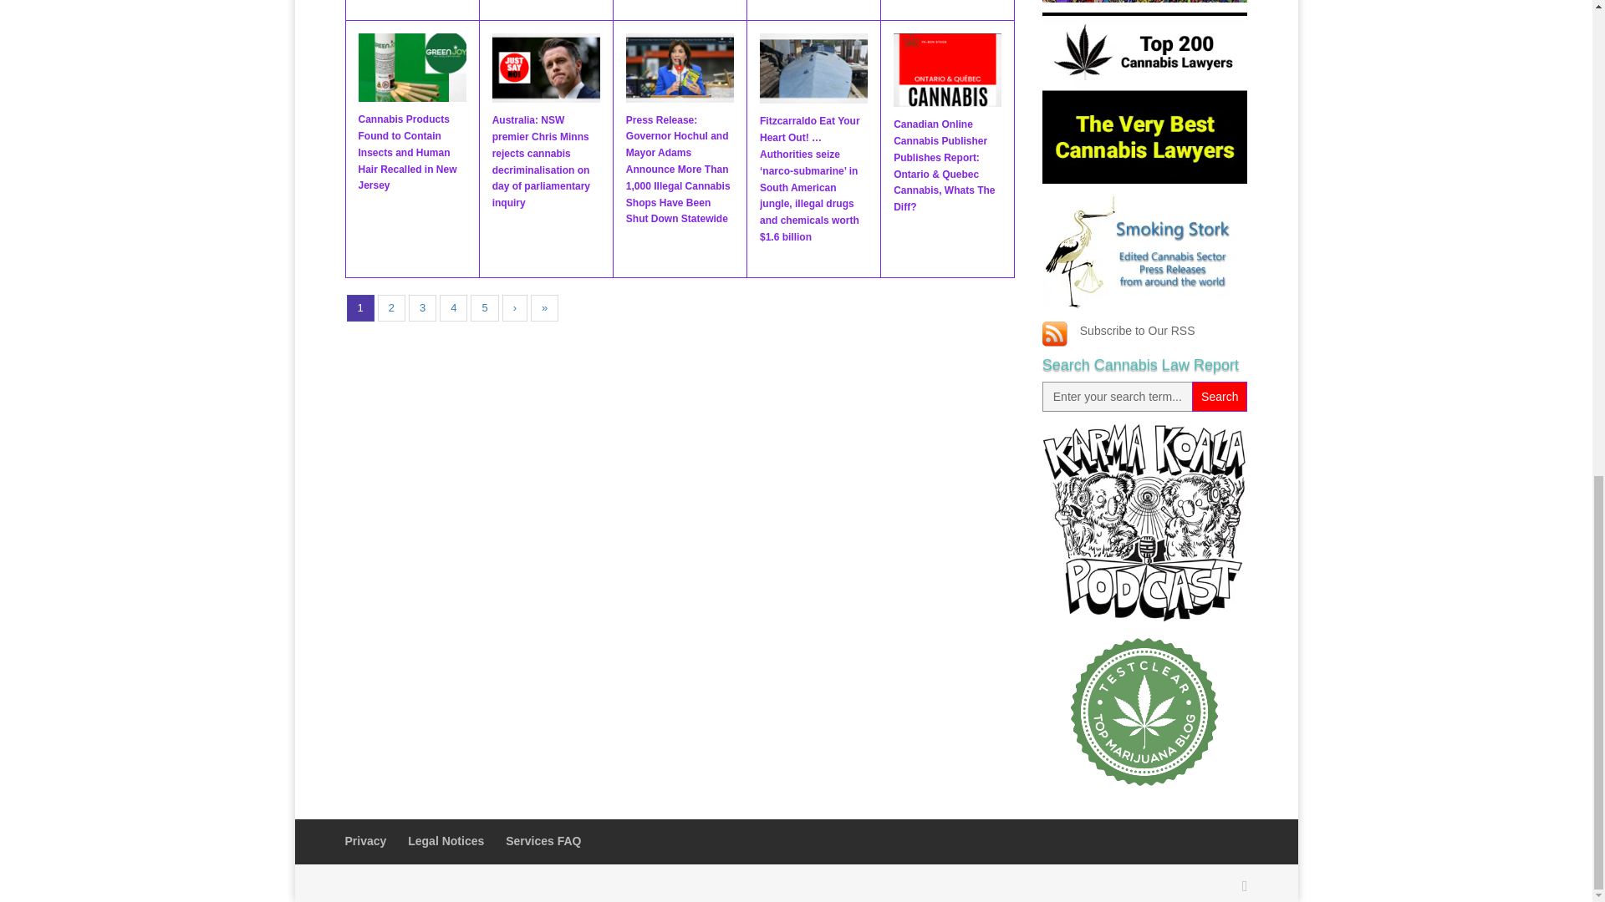 The width and height of the screenshot is (1605, 902). I want to click on Go to page 3, so click(423, 308).